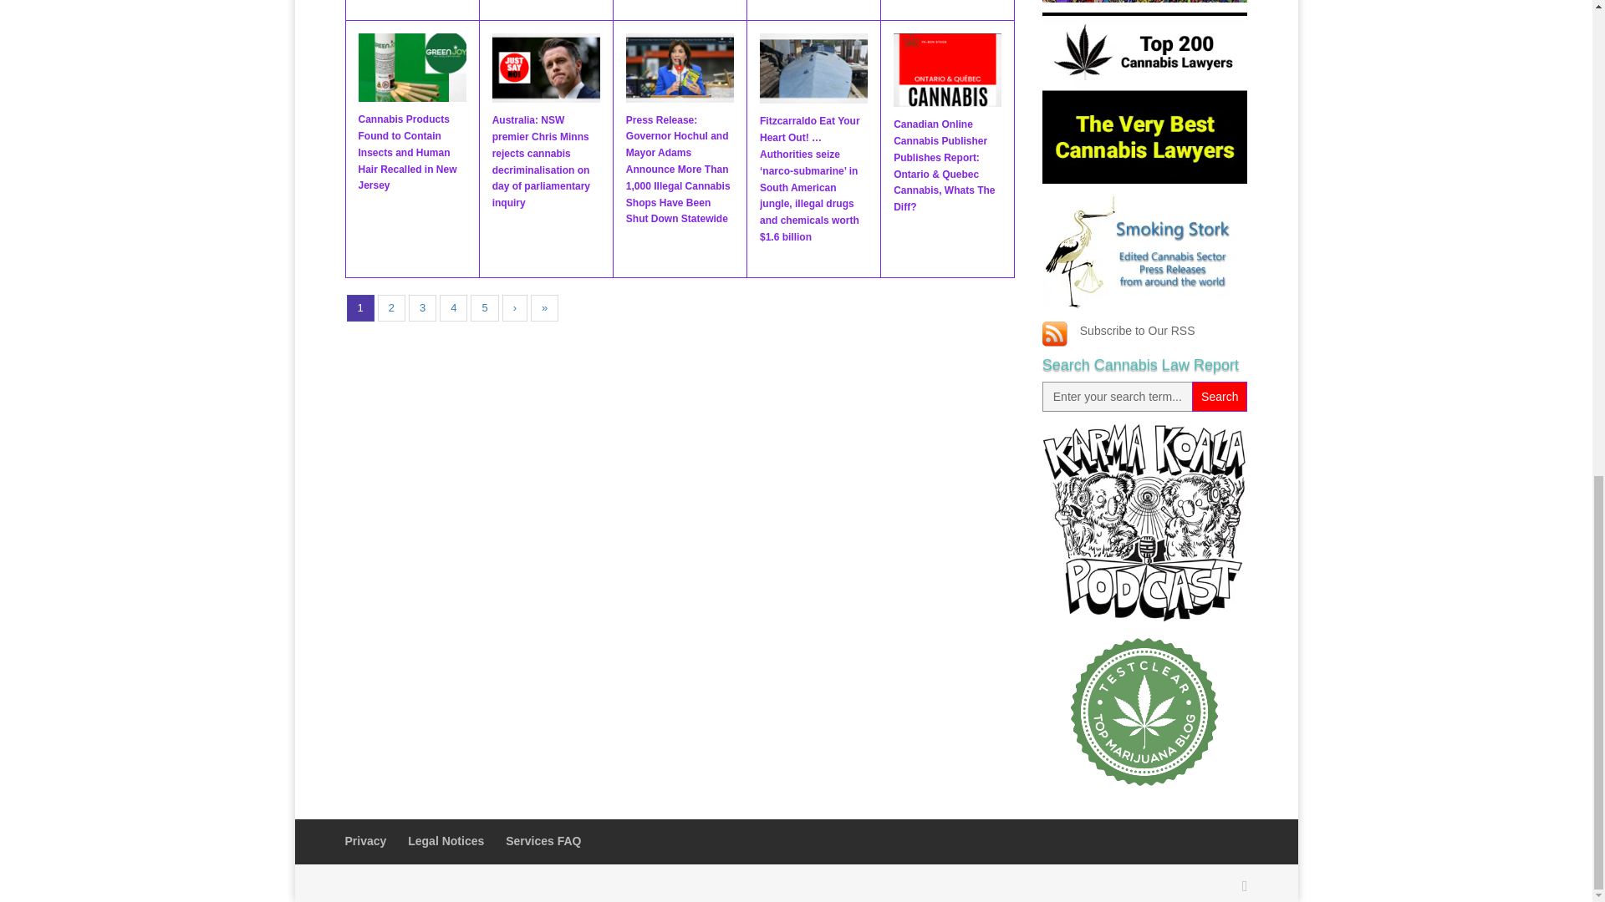 The width and height of the screenshot is (1605, 902). I want to click on Go to page 3, so click(423, 308).